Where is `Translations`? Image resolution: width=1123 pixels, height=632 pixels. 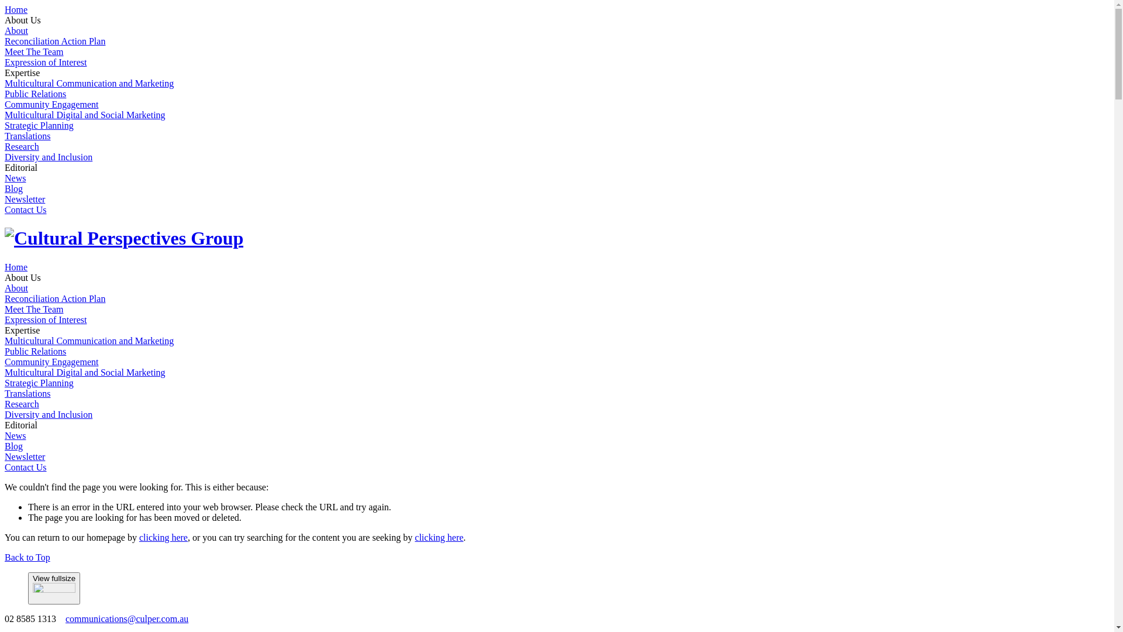
Translations is located at coordinates (28, 393).